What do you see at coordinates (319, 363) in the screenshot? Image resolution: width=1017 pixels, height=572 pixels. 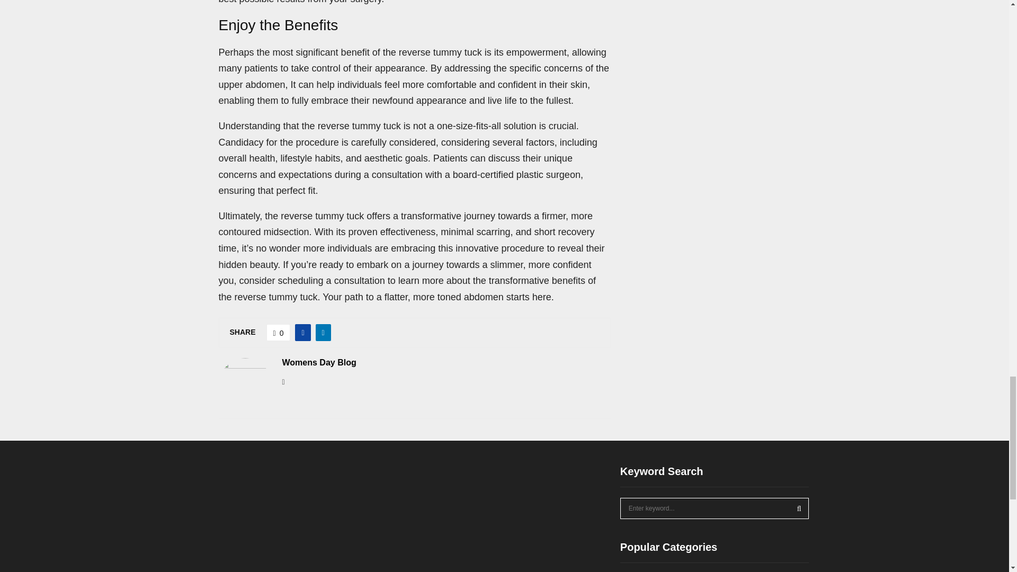 I see `Posts by Womens Day Blog` at bounding box center [319, 363].